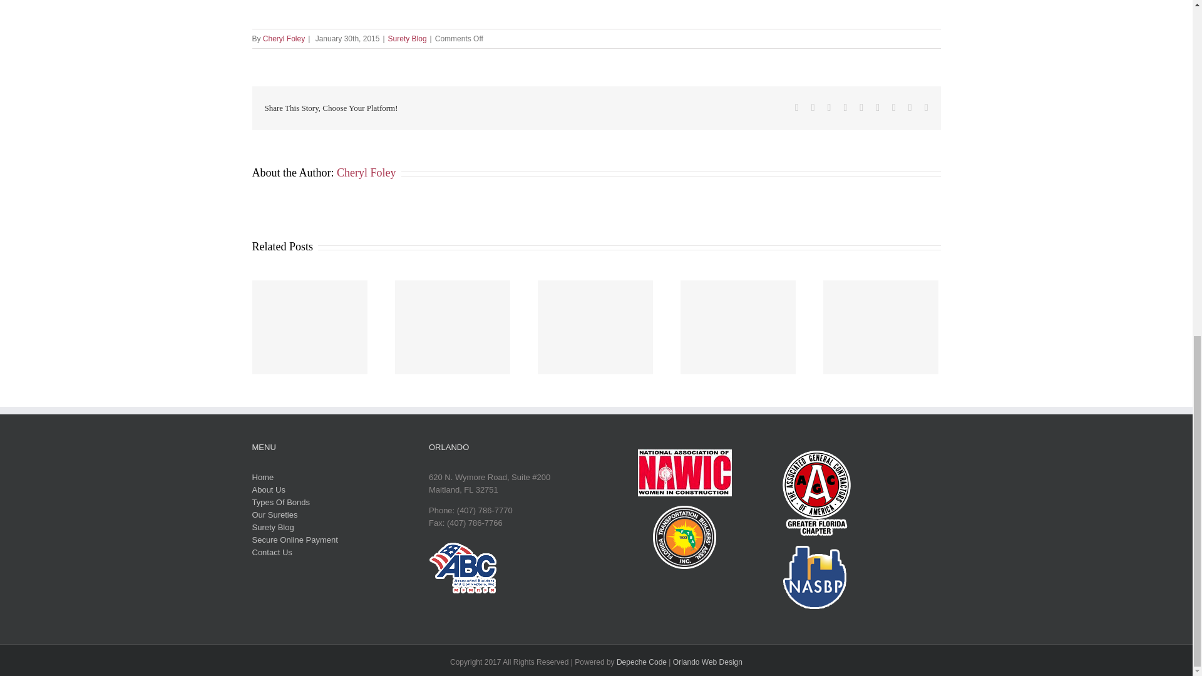  I want to click on Surety Blog, so click(407, 39).